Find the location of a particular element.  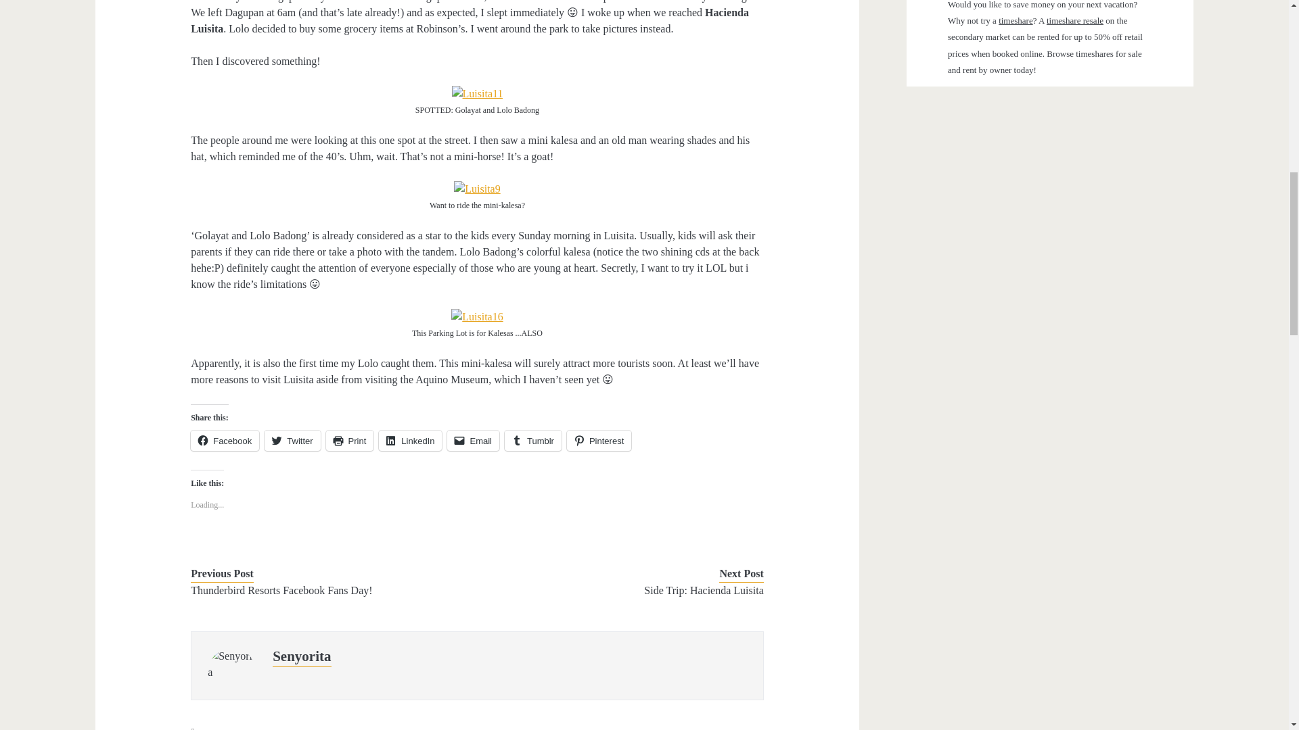

Email is located at coordinates (472, 441).